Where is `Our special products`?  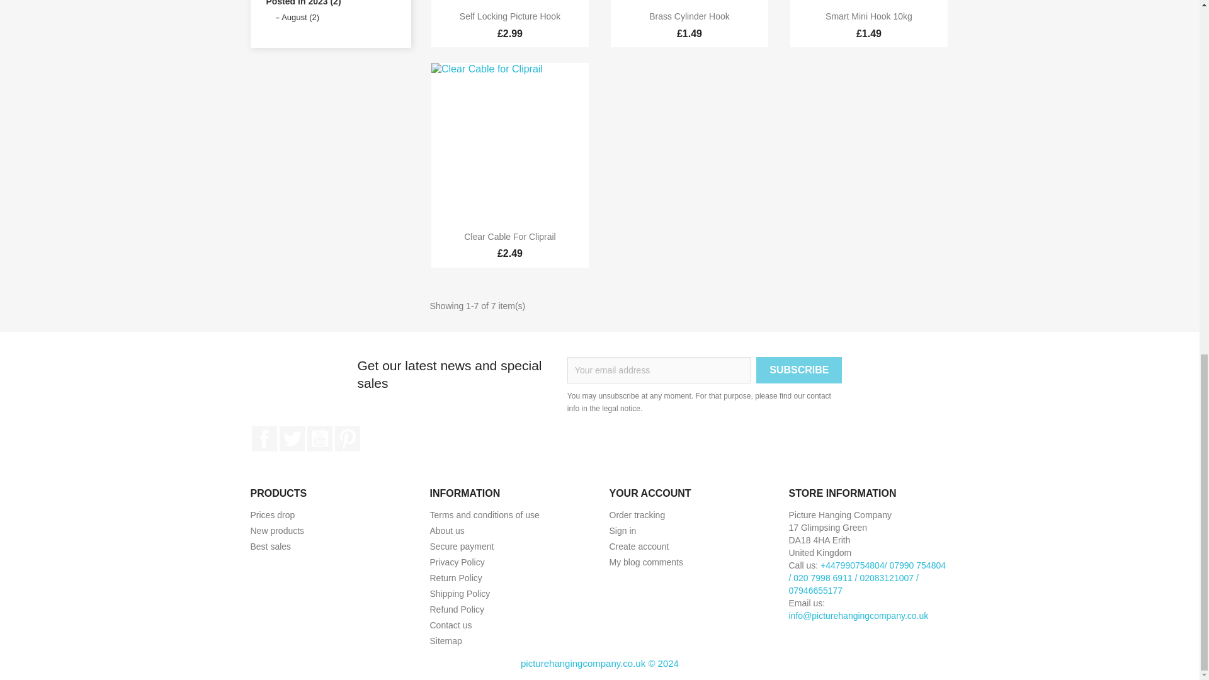 Our special products is located at coordinates (272, 515).